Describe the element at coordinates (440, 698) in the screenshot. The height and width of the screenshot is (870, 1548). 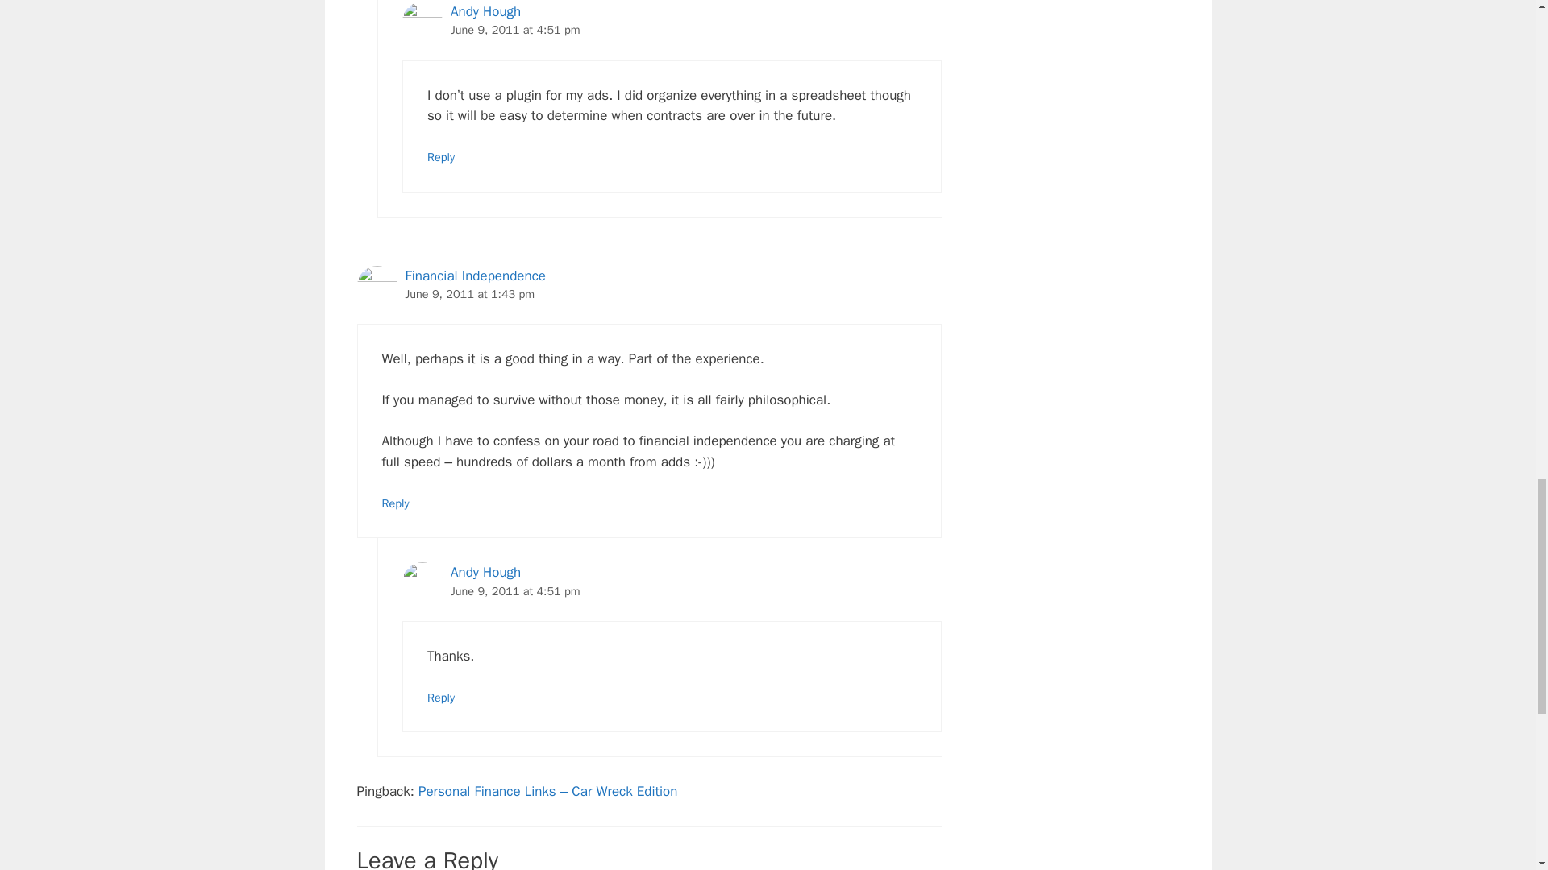
I see `Reply` at that location.